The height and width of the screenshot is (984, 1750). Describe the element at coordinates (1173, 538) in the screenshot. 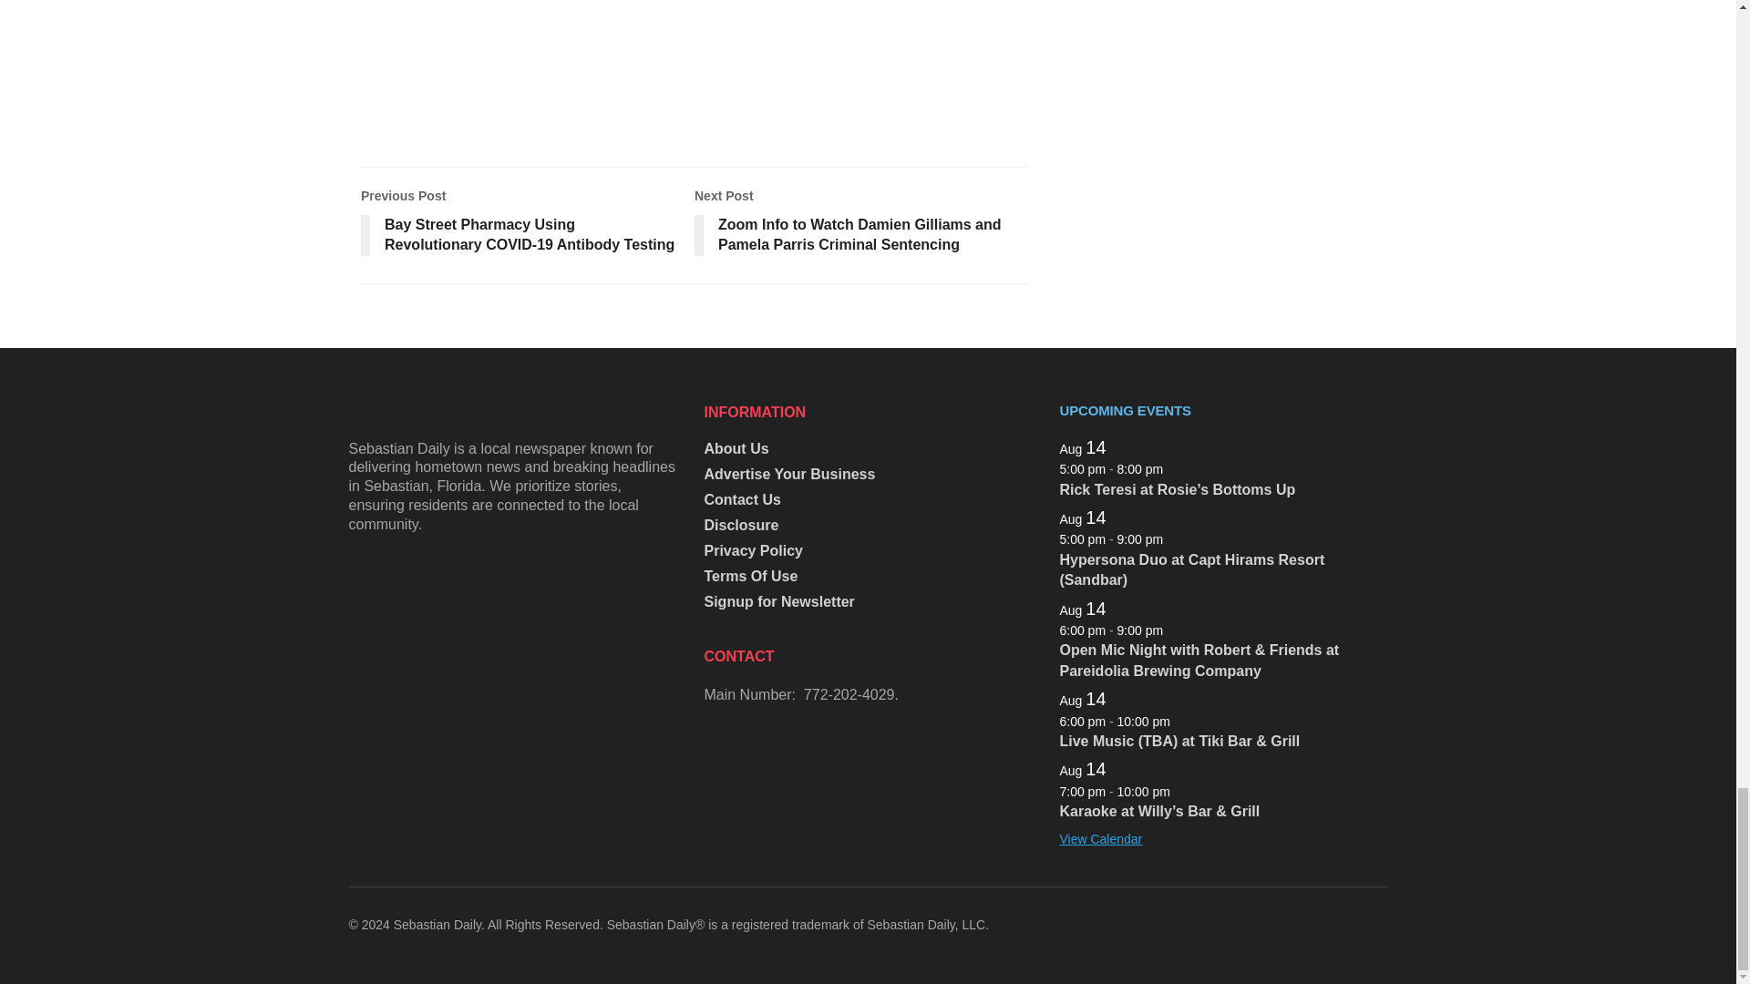

I see `Event Series` at that location.